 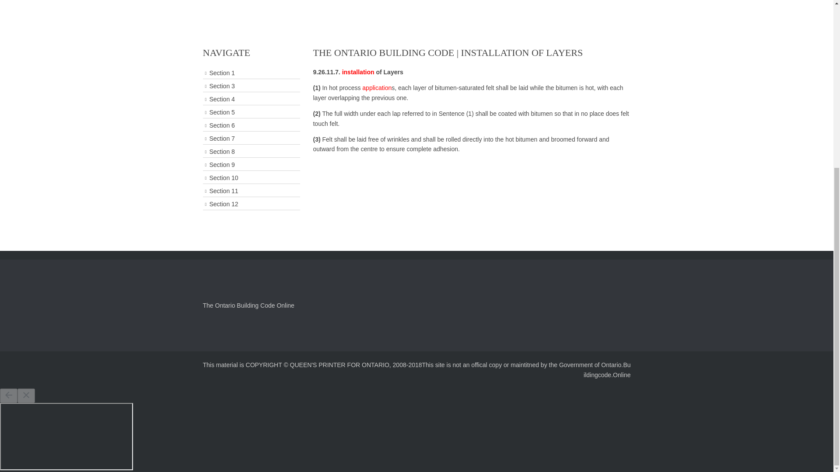 What do you see at coordinates (607, 370) in the screenshot?
I see `Buildingcode.Online` at bounding box center [607, 370].